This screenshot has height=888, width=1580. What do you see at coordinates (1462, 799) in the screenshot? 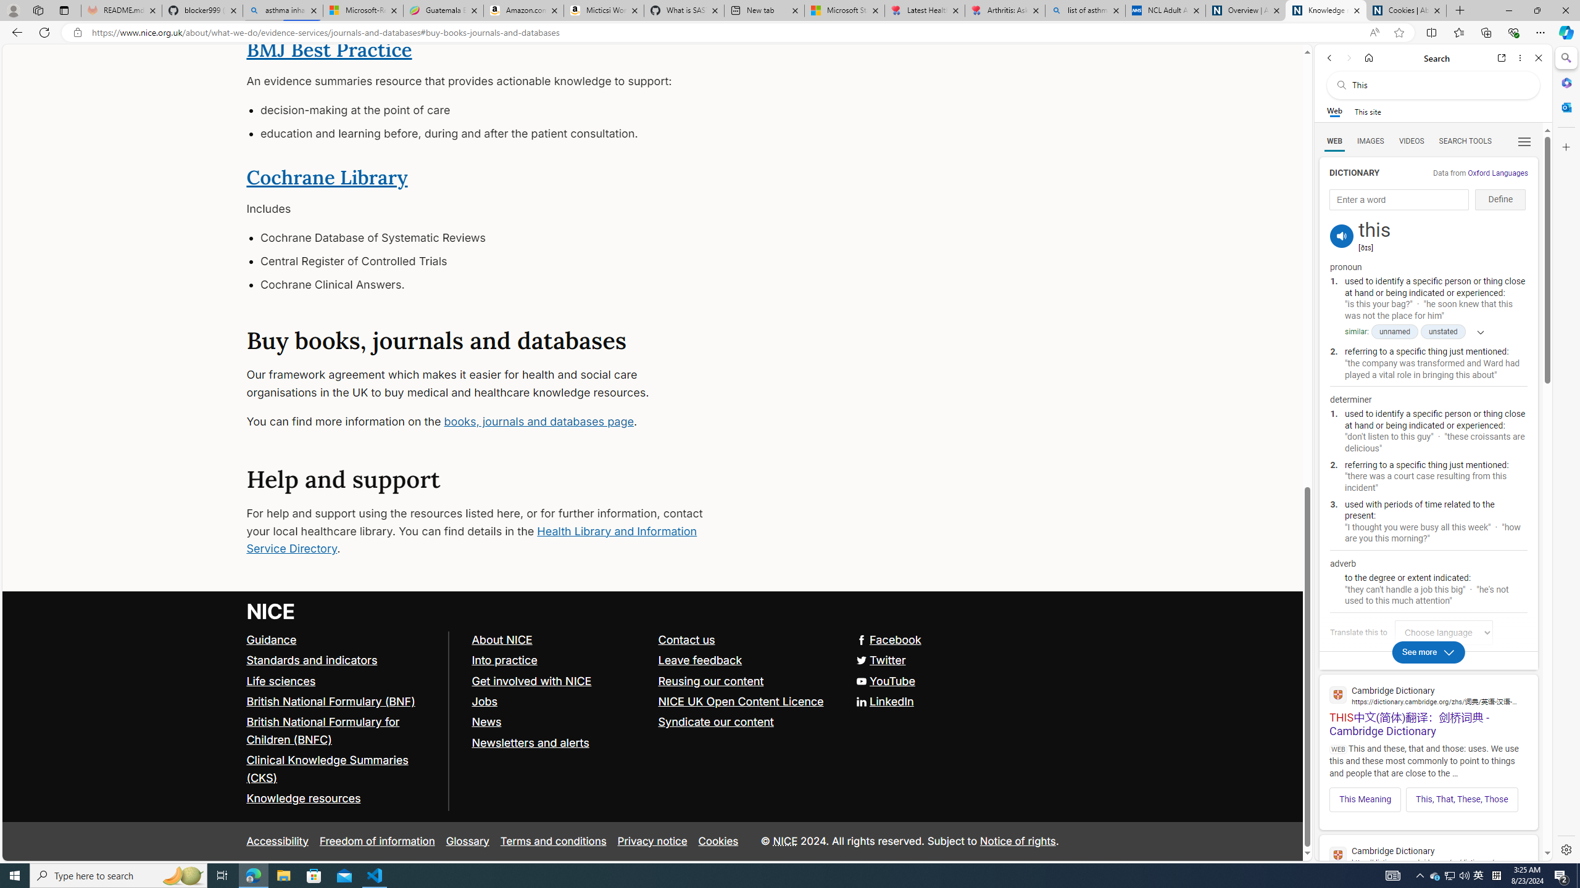
I see `This, That, These, Those` at bounding box center [1462, 799].